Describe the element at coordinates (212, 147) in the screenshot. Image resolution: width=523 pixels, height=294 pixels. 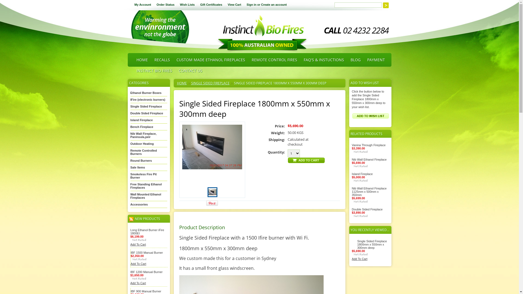
I see `Image 1` at that location.